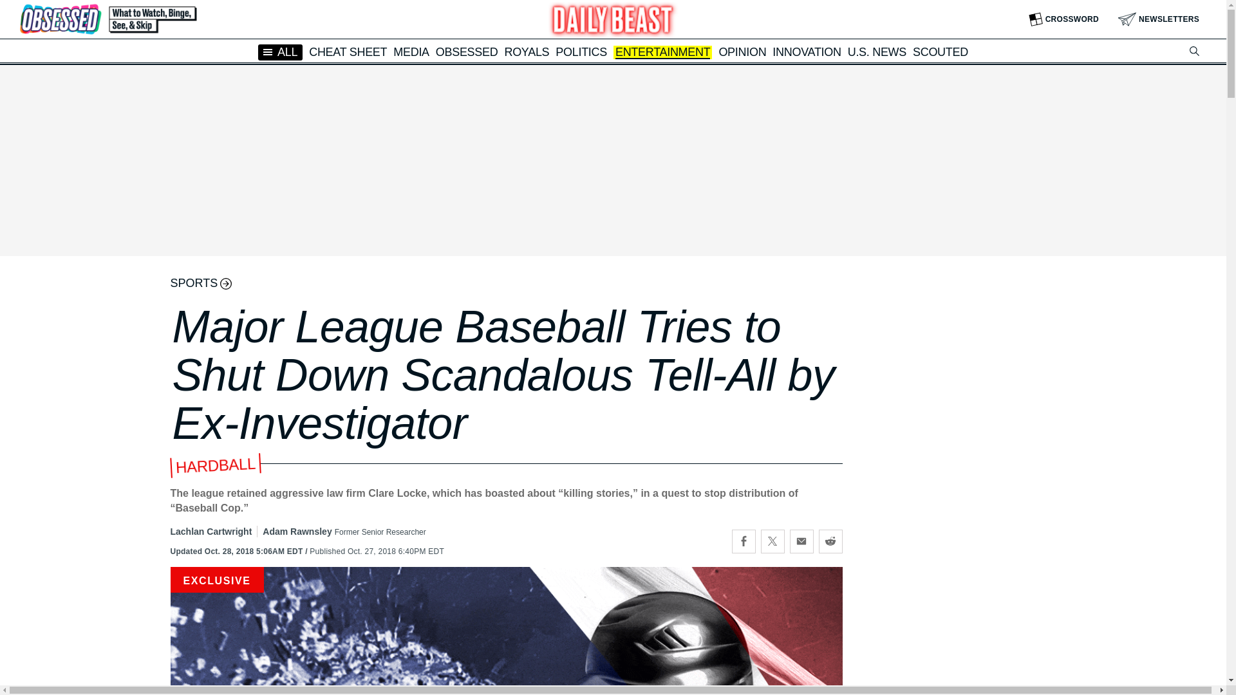 Image resolution: width=1236 pixels, height=695 pixels. Describe the element at coordinates (348, 51) in the screenshot. I see `CHEAT SHEET` at that location.